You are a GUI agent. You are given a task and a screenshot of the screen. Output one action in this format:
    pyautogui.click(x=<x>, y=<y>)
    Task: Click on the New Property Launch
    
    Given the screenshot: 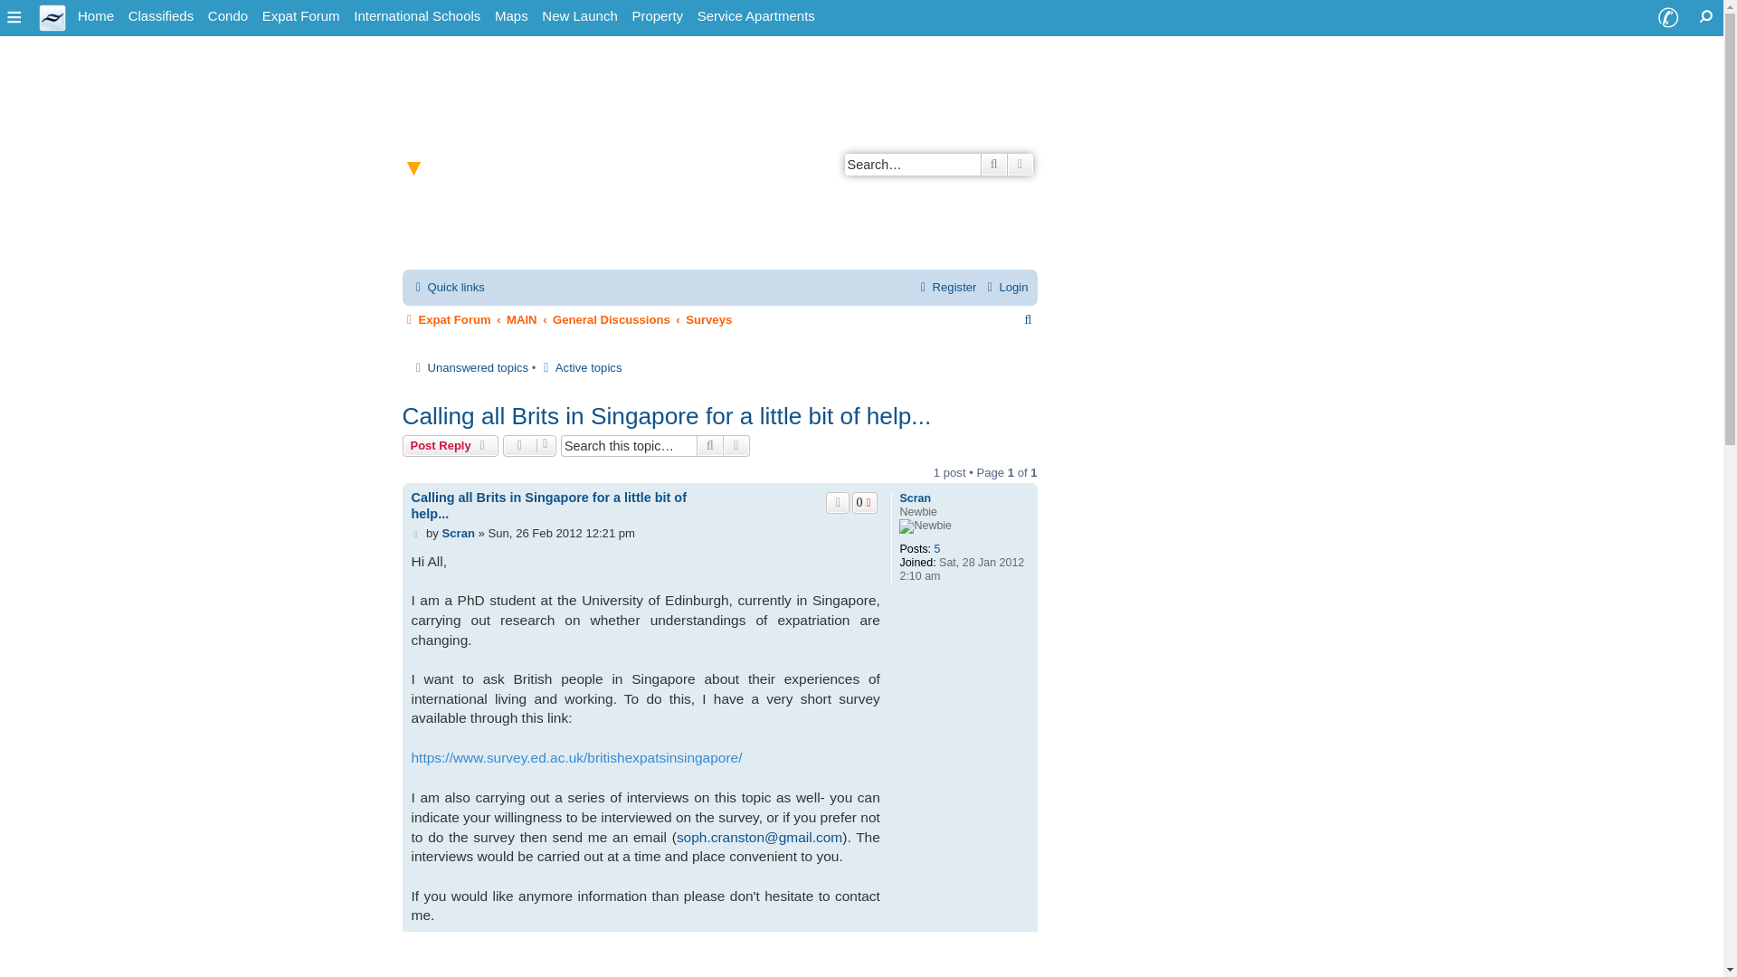 What is the action you would take?
    pyautogui.click(x=579, y=16)
    